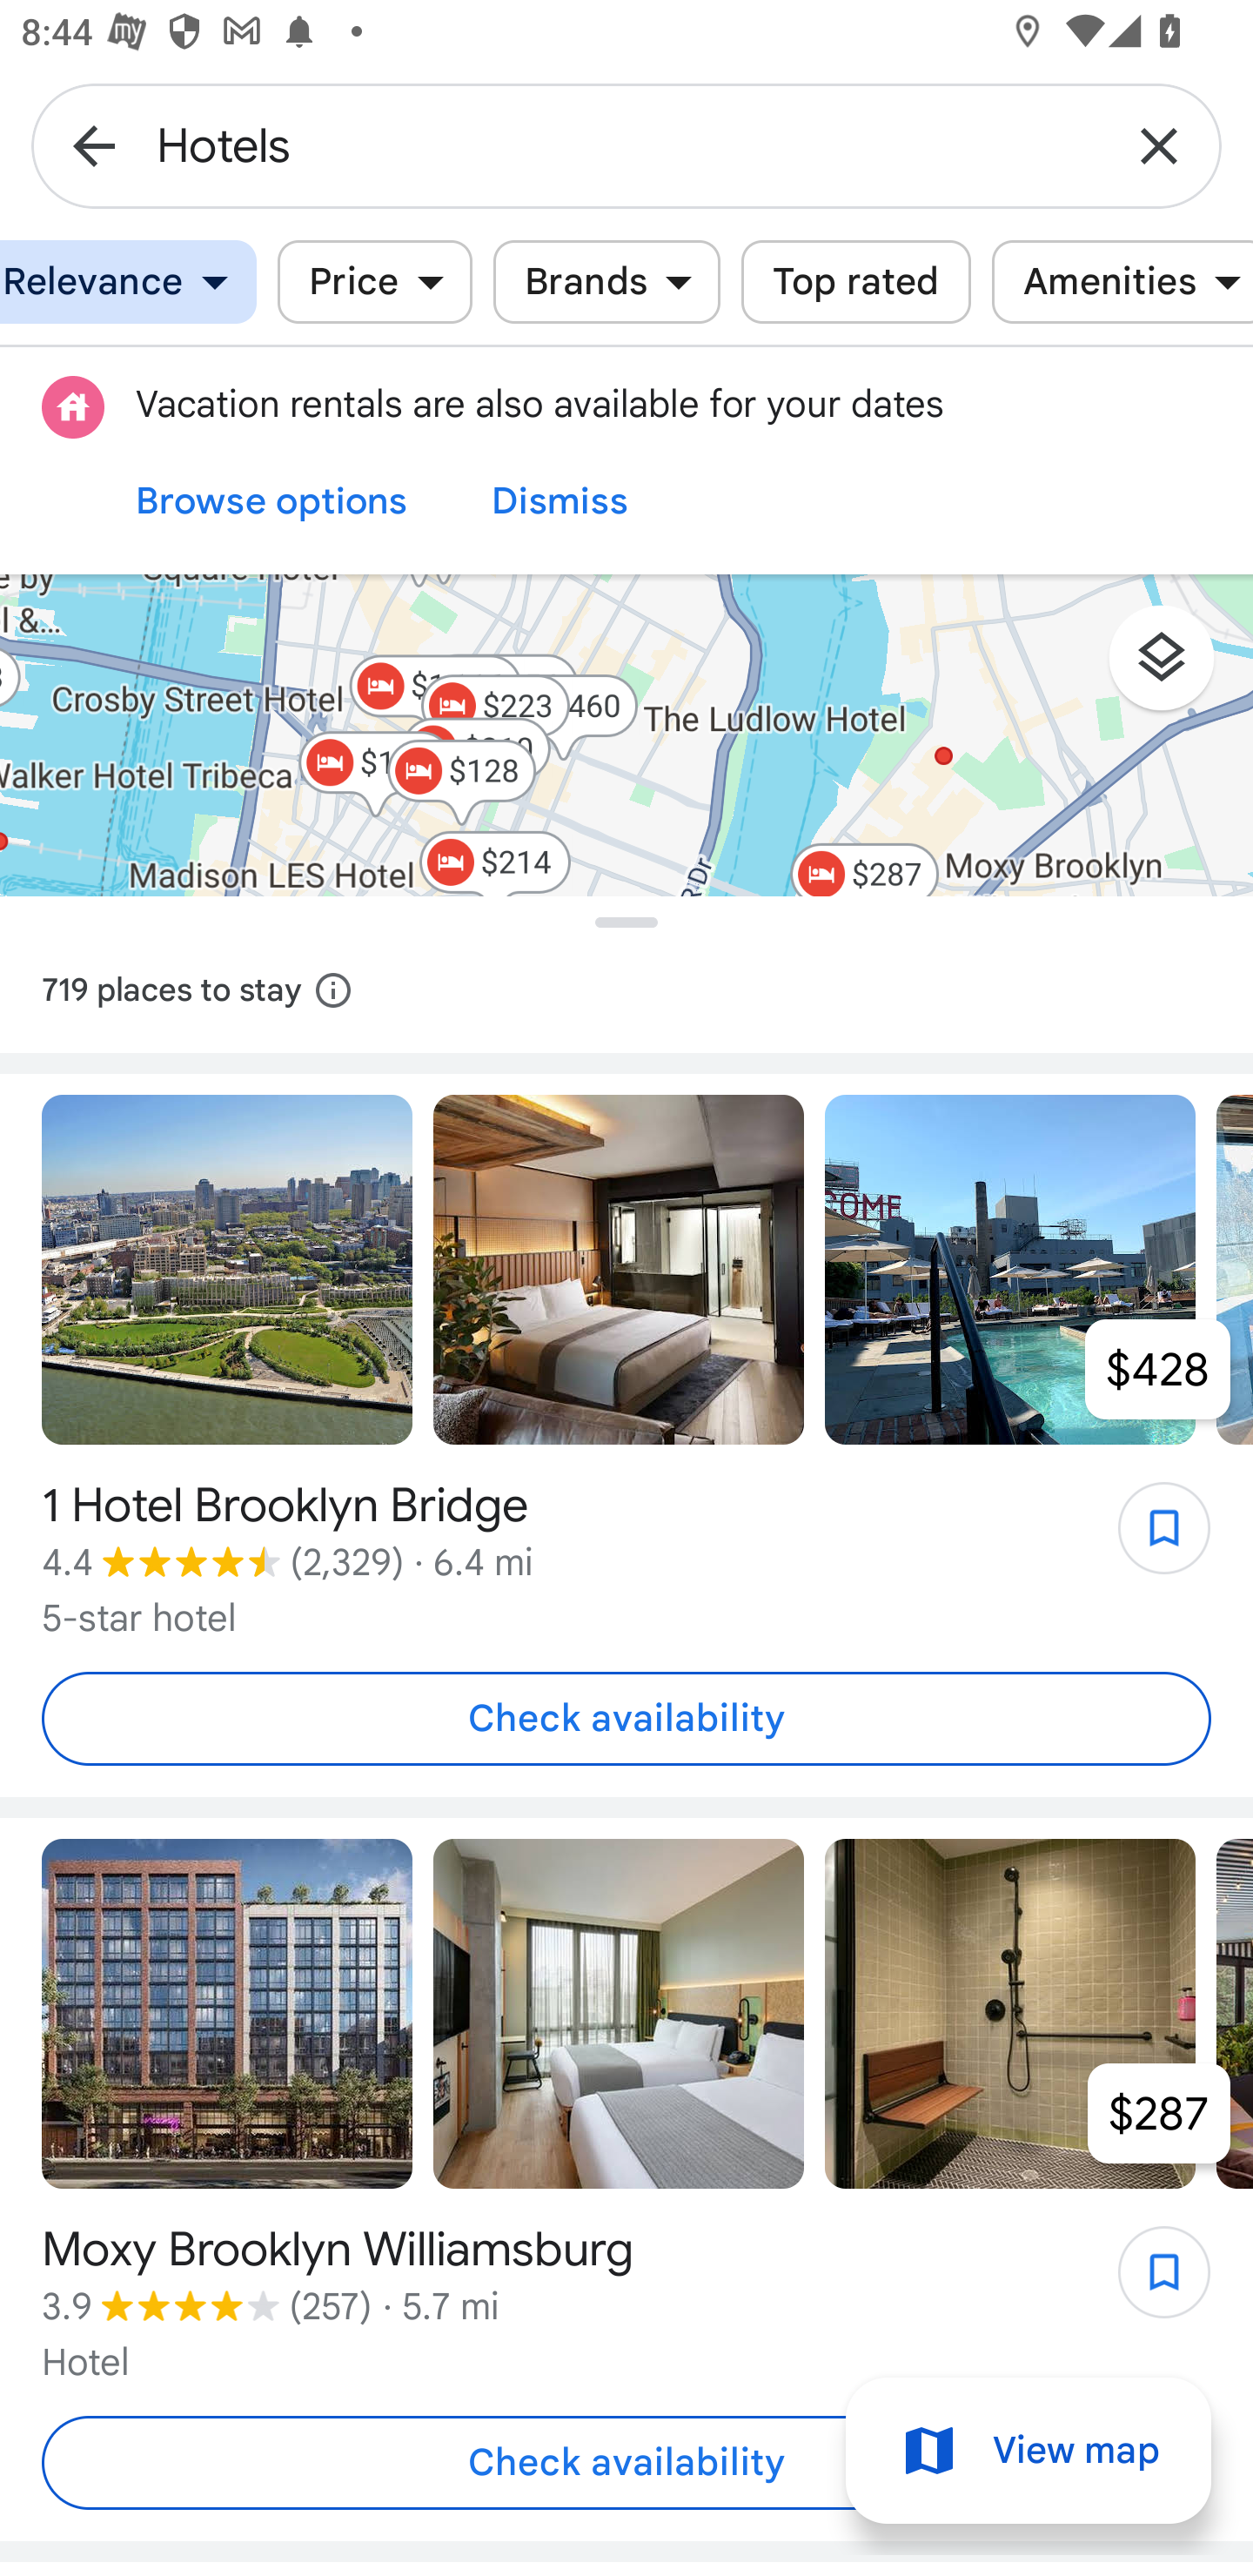 This screenshot has height=2576, width=1253. What do you see at coordinates (856, 282) in the screenshot?
I see `Top rated Top rated Top rated` at bounding box center [856, 282].